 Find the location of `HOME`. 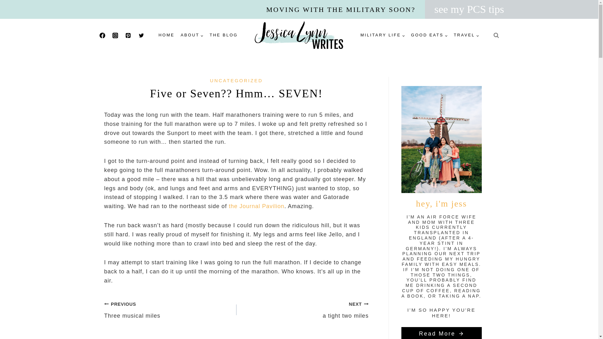

HOME is located at coordinates (166, 35).